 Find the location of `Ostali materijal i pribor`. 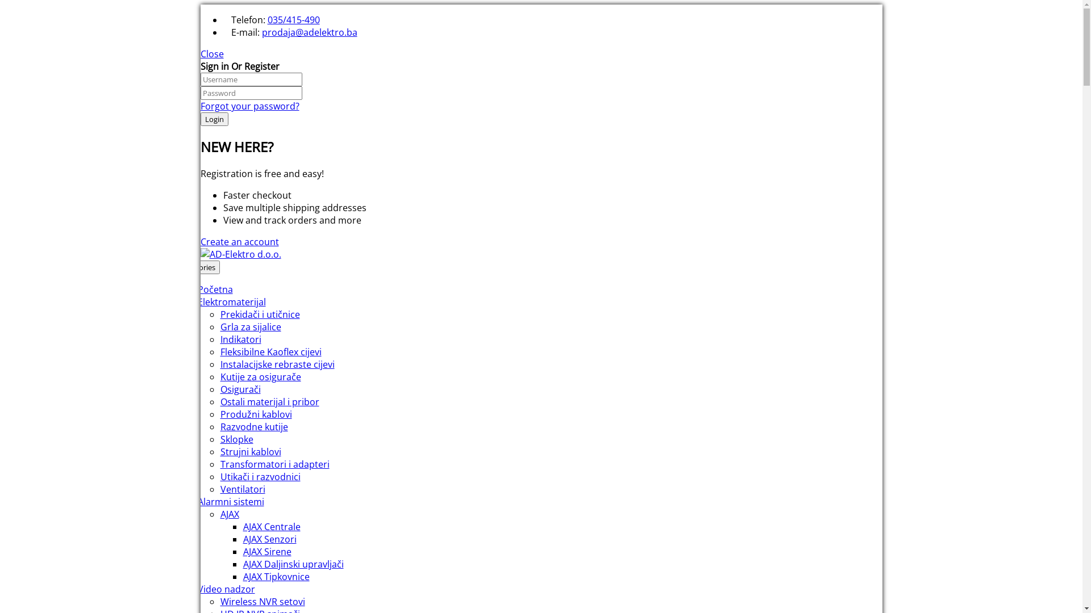

Ostali materijal i pribor is located at coordinates (270, 402).